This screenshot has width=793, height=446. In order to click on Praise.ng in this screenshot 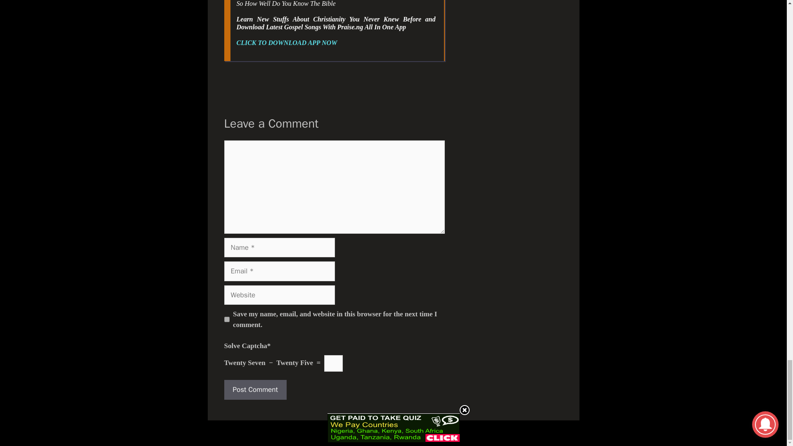, I will do `click(405, 433)`.